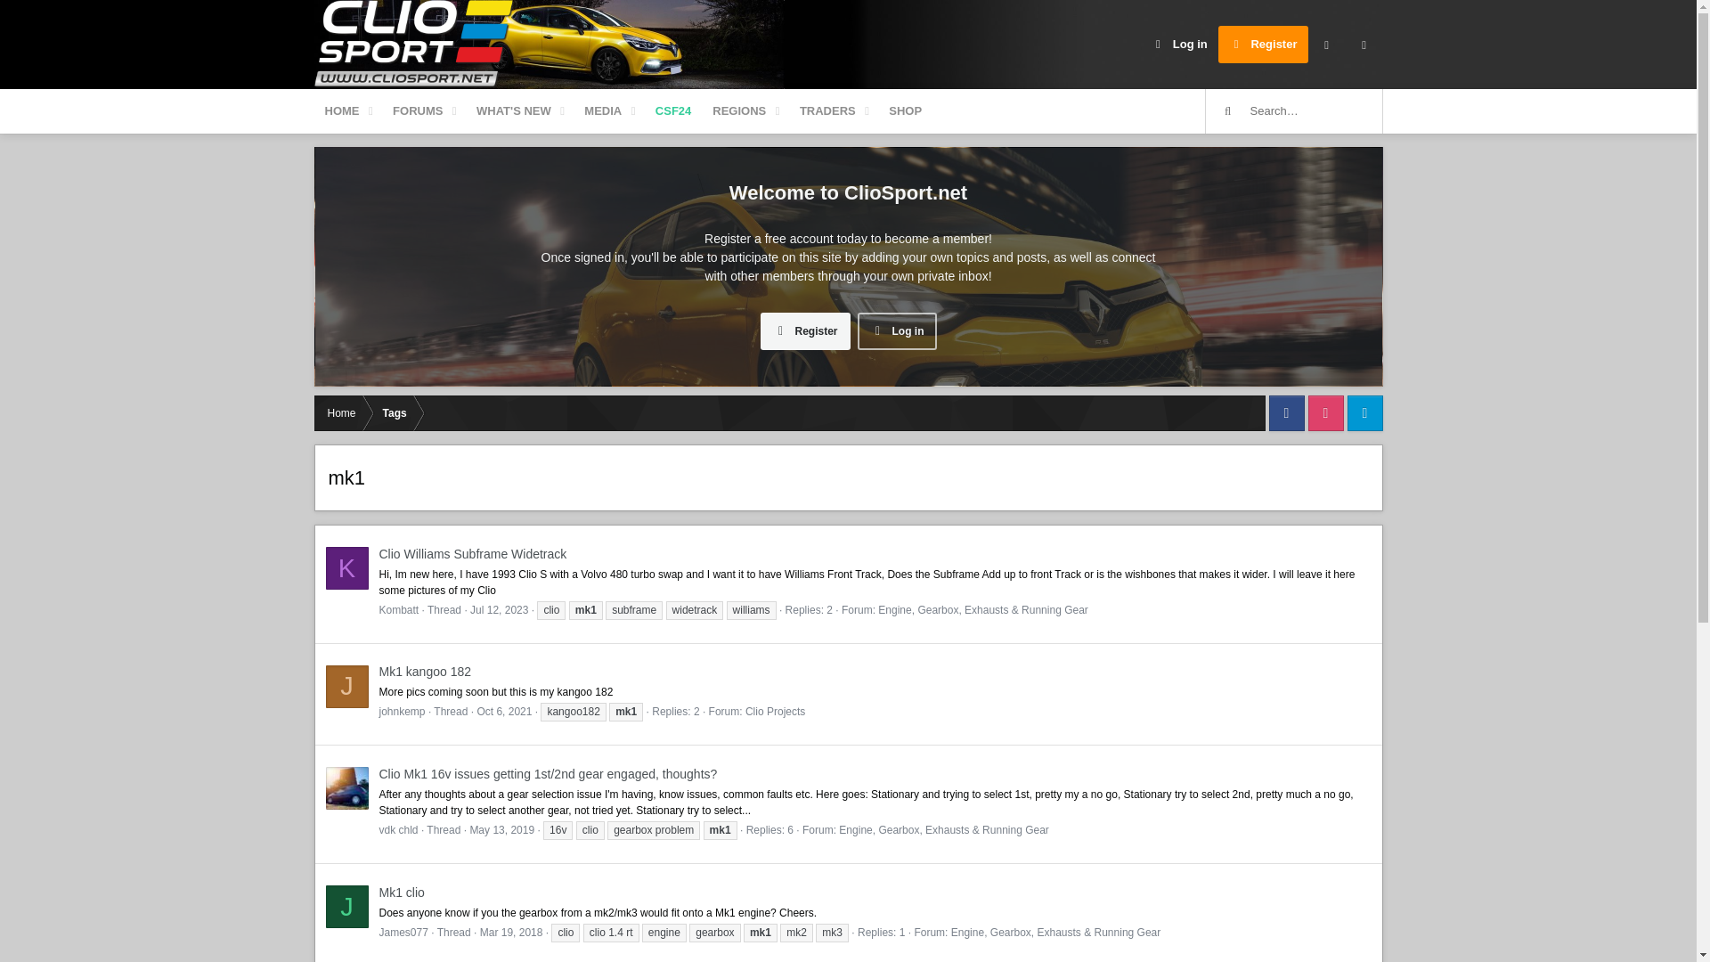 This screenshot has width=1710, height=962. I want to click on WHAT'S NEW, so click(513, 111).